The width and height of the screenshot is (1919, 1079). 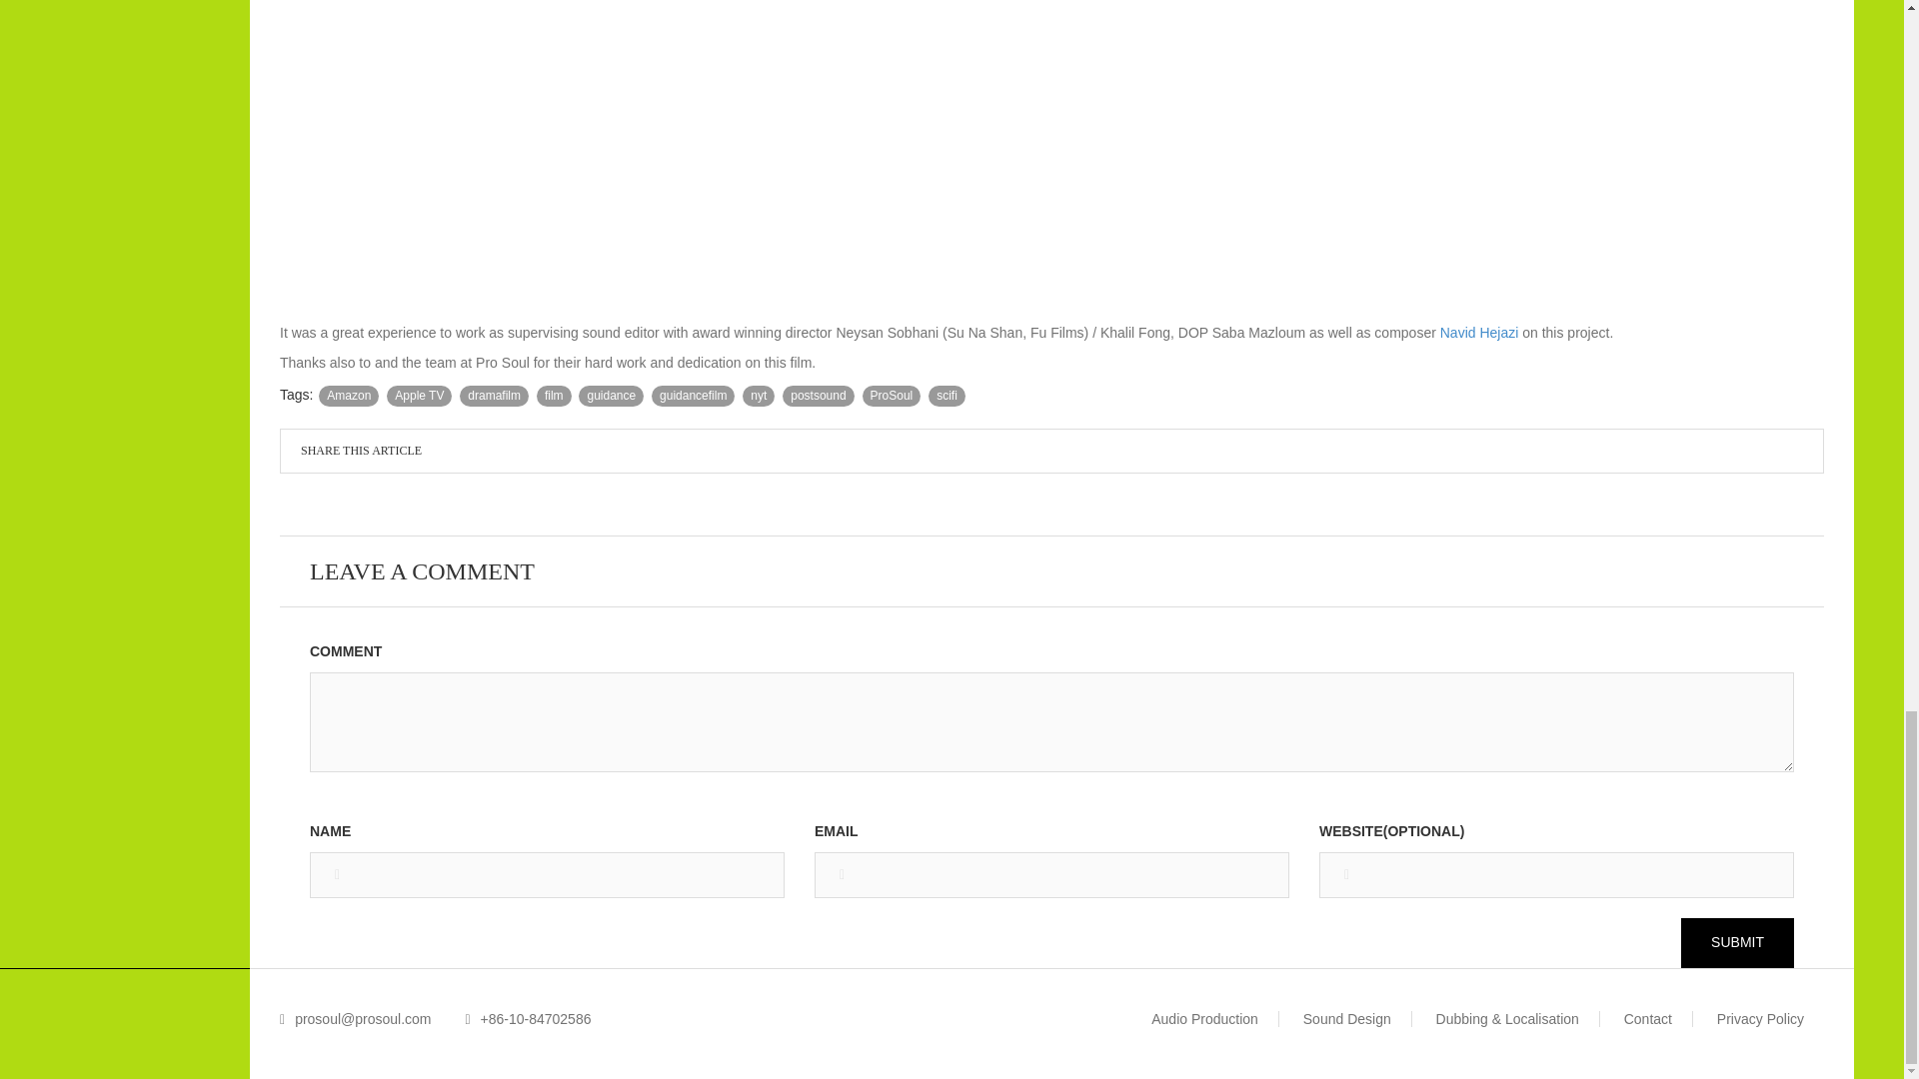 I want to click on Apple TV, so click(x=419, y=396).